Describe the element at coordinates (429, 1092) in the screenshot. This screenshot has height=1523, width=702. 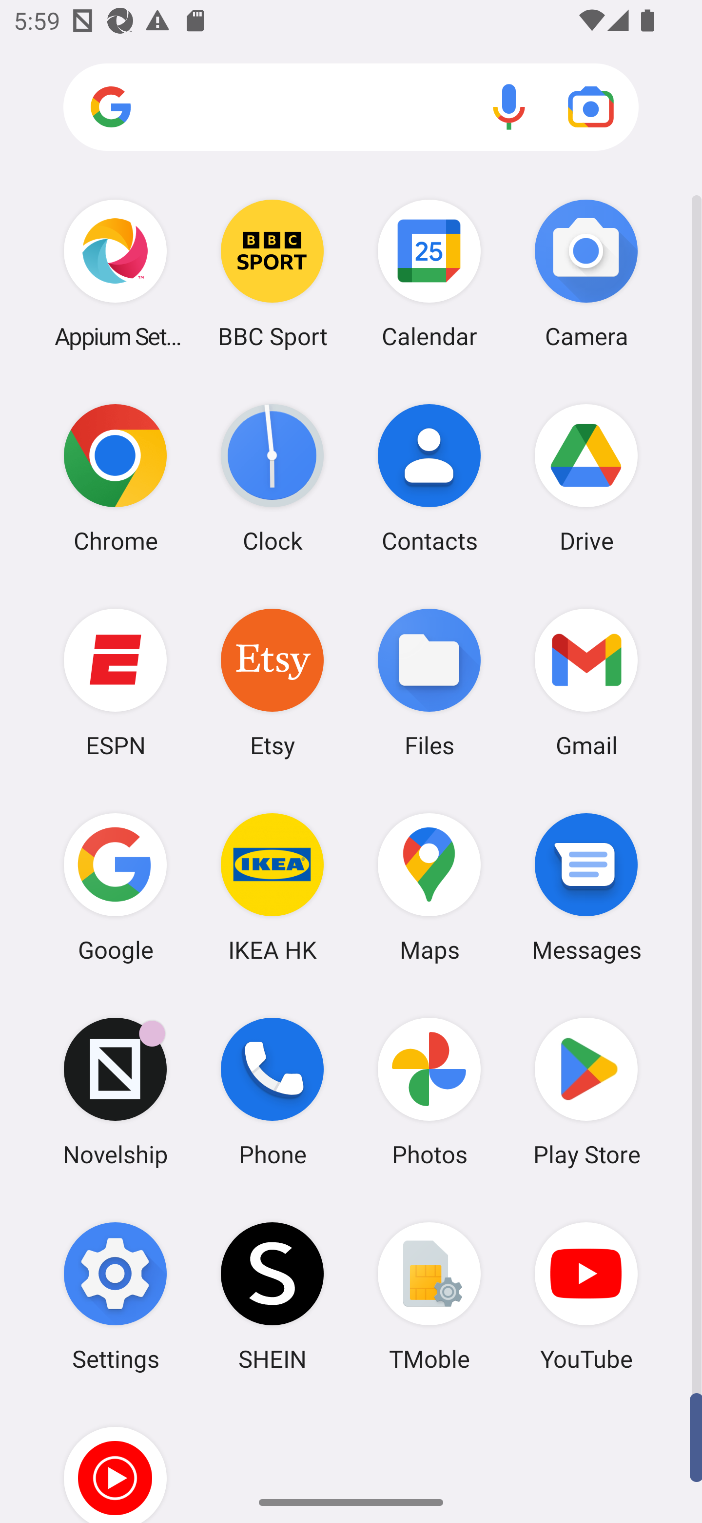
I see `Photos` at that location.